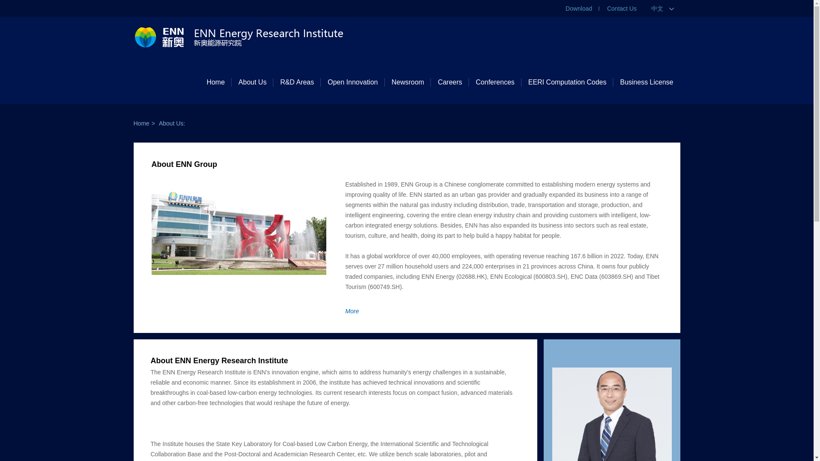 The height and width of the screenshot is (461, 820). Describe the element at coordinates (647, 82) in the screenshot. I see `Business License` at that location.